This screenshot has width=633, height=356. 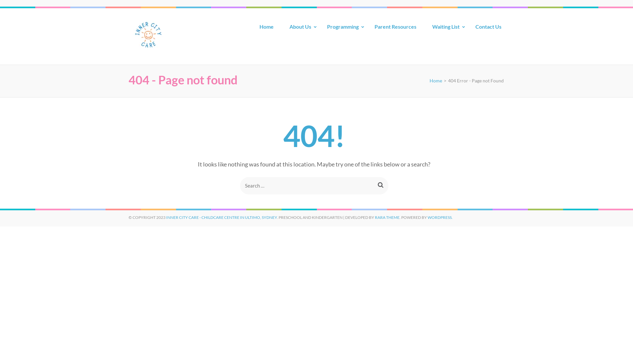 What do you see at coordinates (300, 29) in the screenshot?
I see `About Us` at bounding box center [300, 29].